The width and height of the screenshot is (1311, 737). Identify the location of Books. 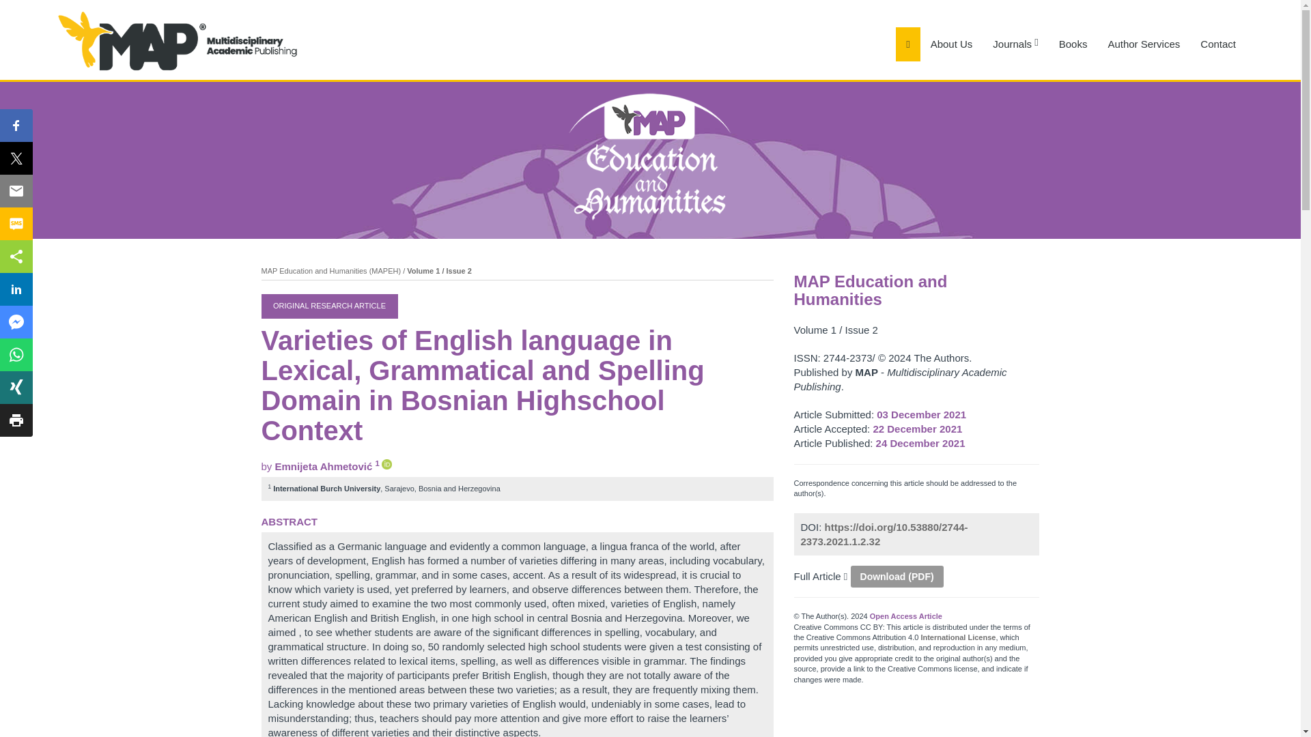
(1073, 44).